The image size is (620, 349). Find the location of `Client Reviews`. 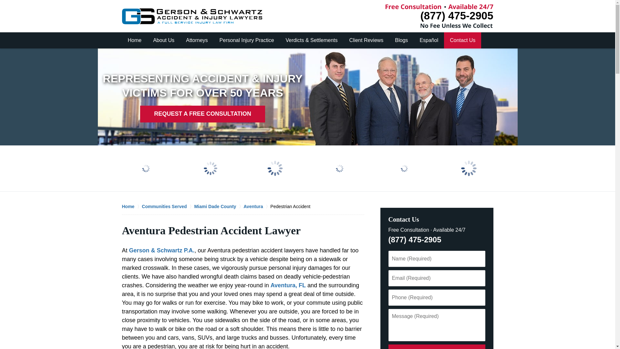

Client Reviews is located at coordinates (366, 40).